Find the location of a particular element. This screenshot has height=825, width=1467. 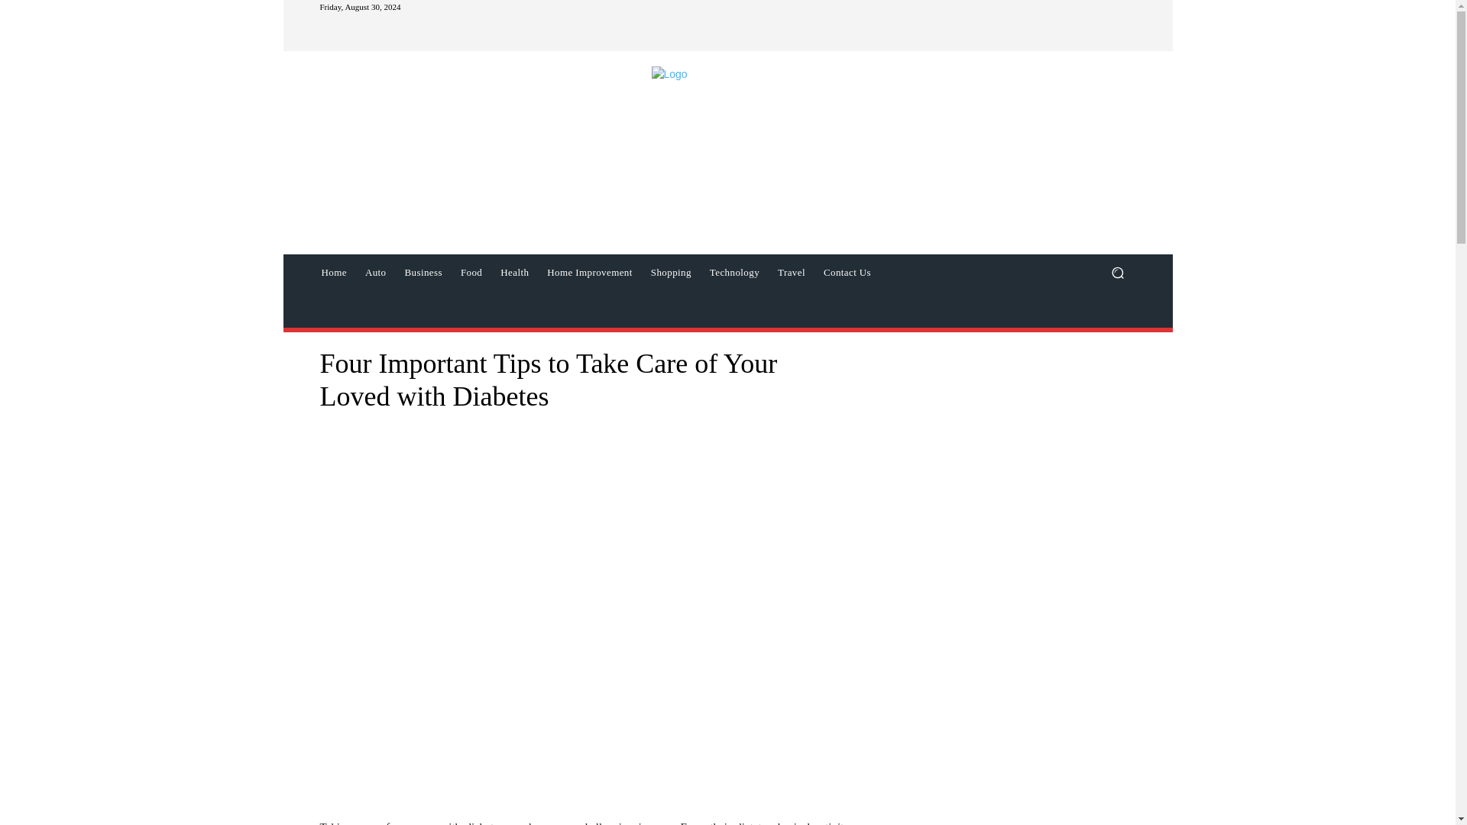

Auto is located at coordinates (376, 272).